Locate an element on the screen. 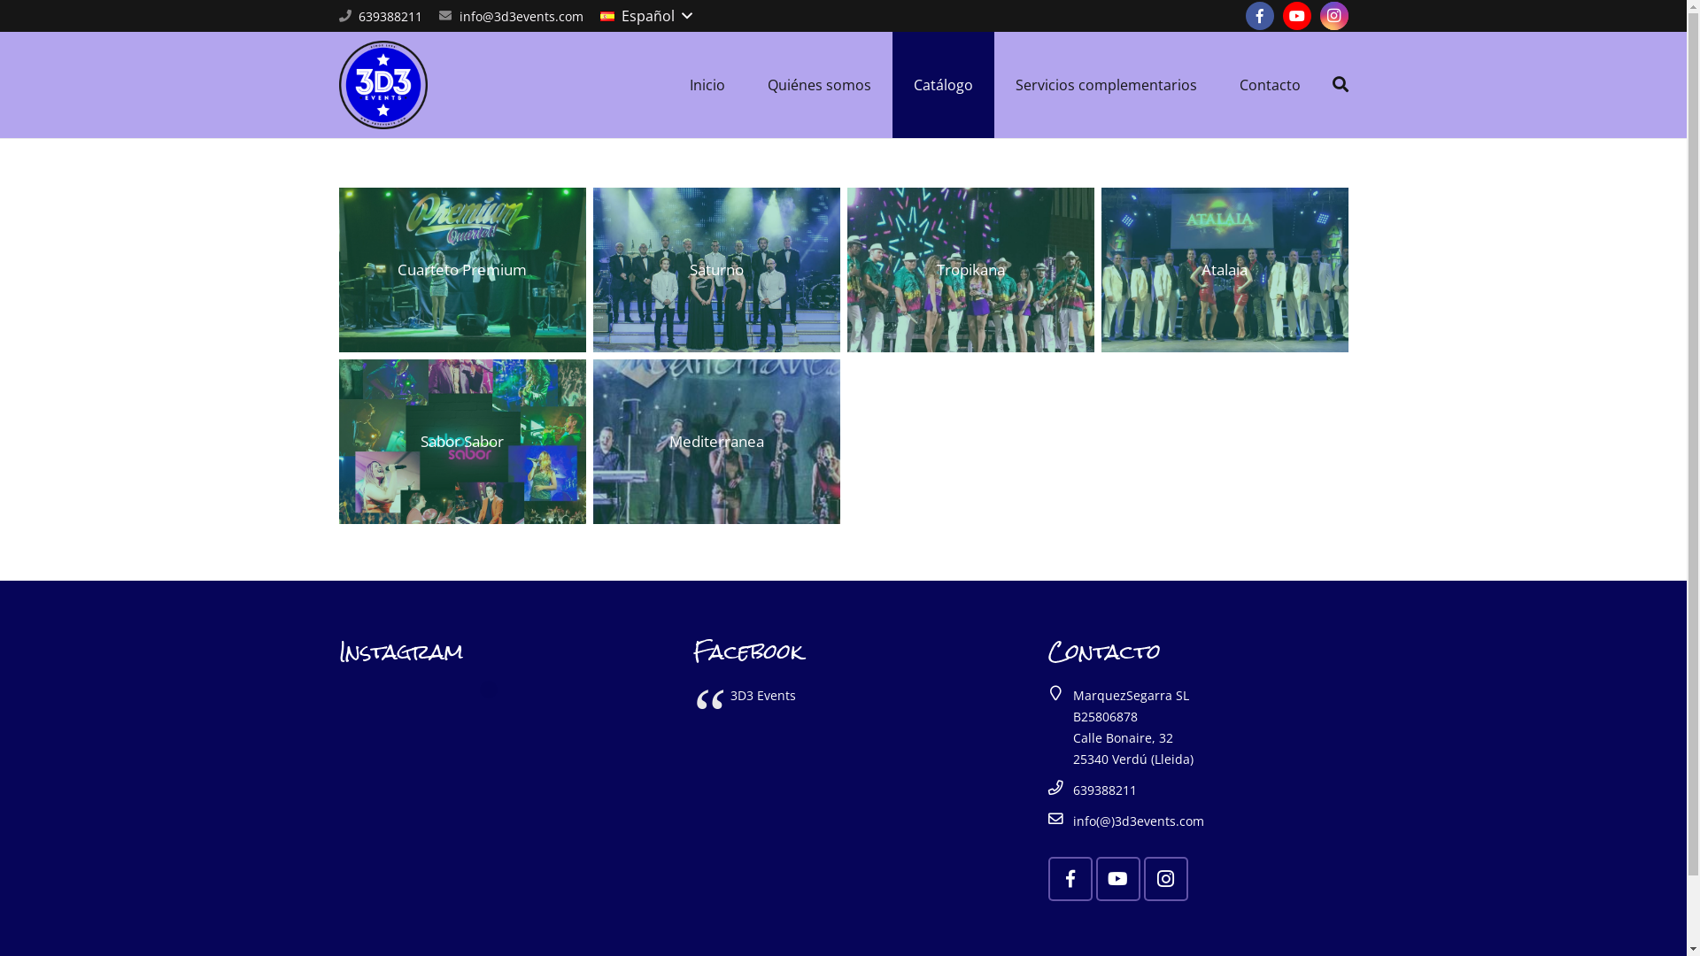  Servicios complementarios is located at coordinates (1107, 85).